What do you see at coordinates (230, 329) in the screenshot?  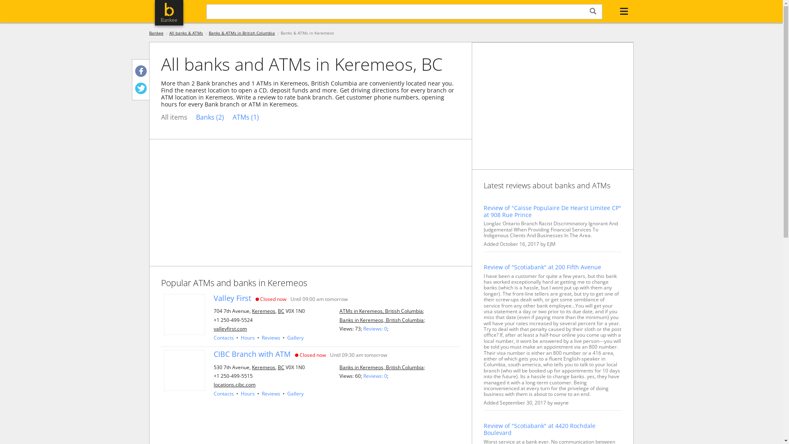 I see `valleyfirst.com` at bounding box center [230, 329].